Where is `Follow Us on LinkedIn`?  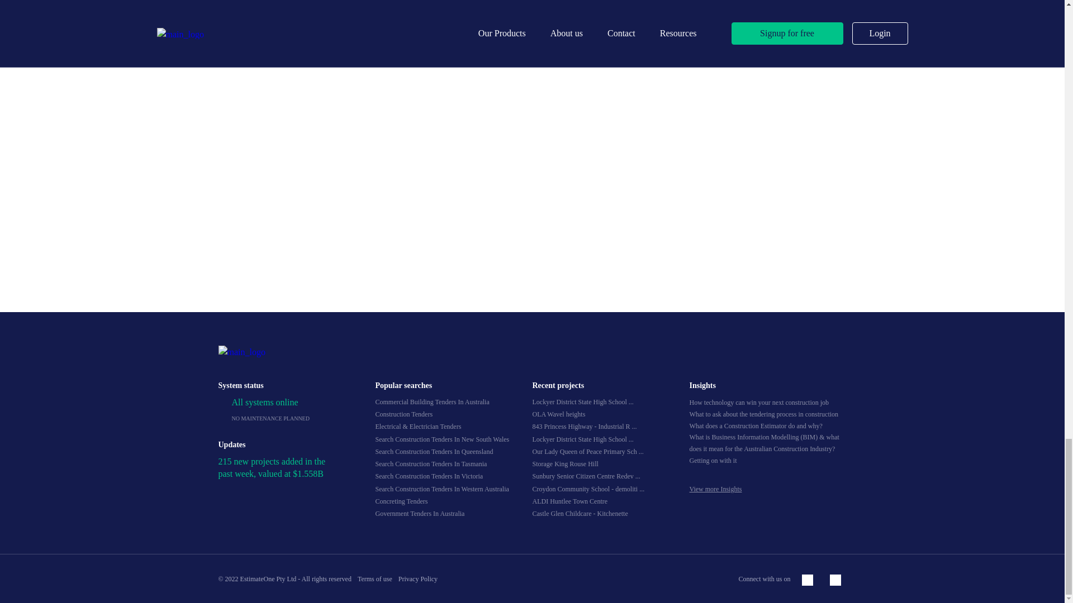 Follow Us on LinkedIn is located at coordinates (835, 580).